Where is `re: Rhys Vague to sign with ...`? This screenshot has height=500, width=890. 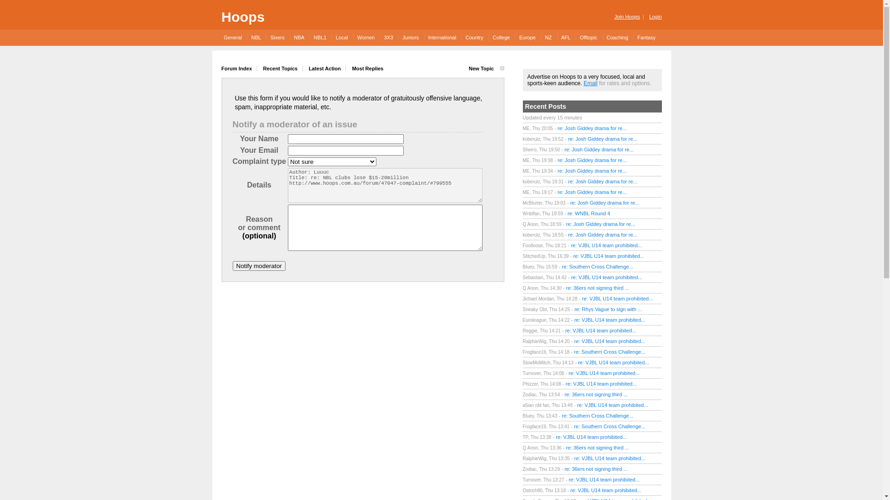
re: Rhys Vague to sign with ... is located at coordinates (608, 309).